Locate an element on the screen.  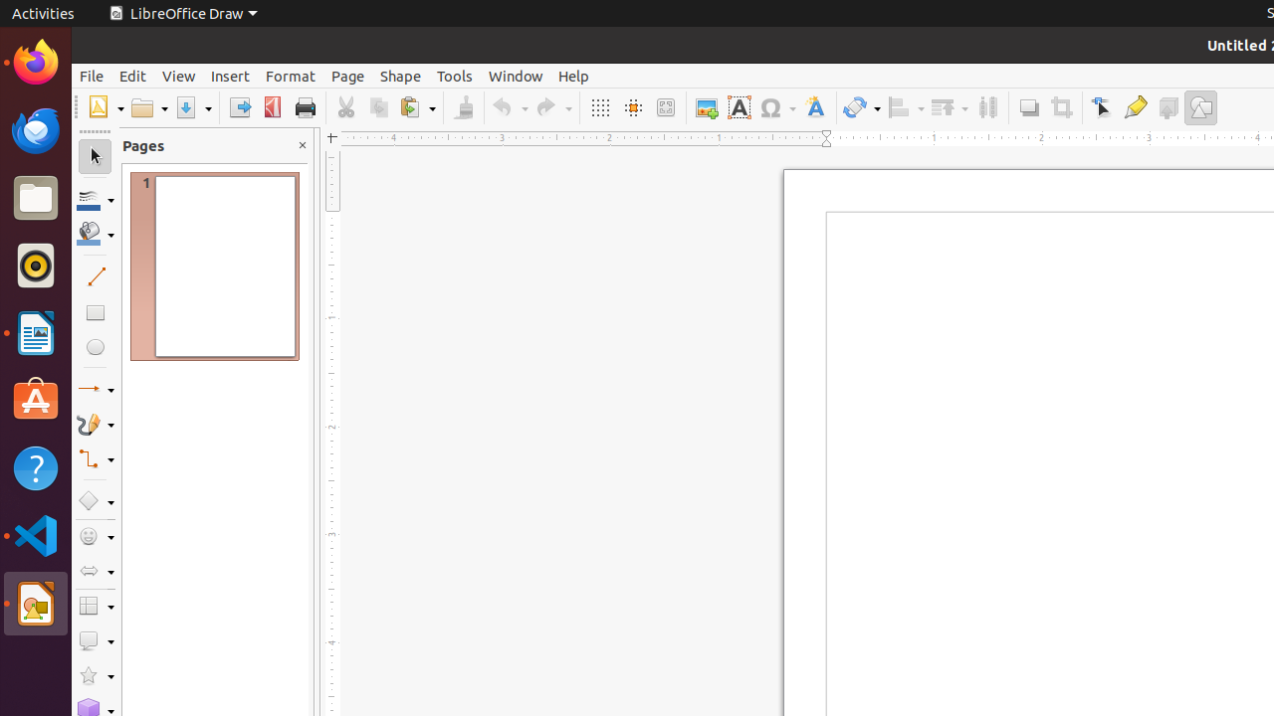
Toggle Extrusion is located at coordinates (1168, 107).